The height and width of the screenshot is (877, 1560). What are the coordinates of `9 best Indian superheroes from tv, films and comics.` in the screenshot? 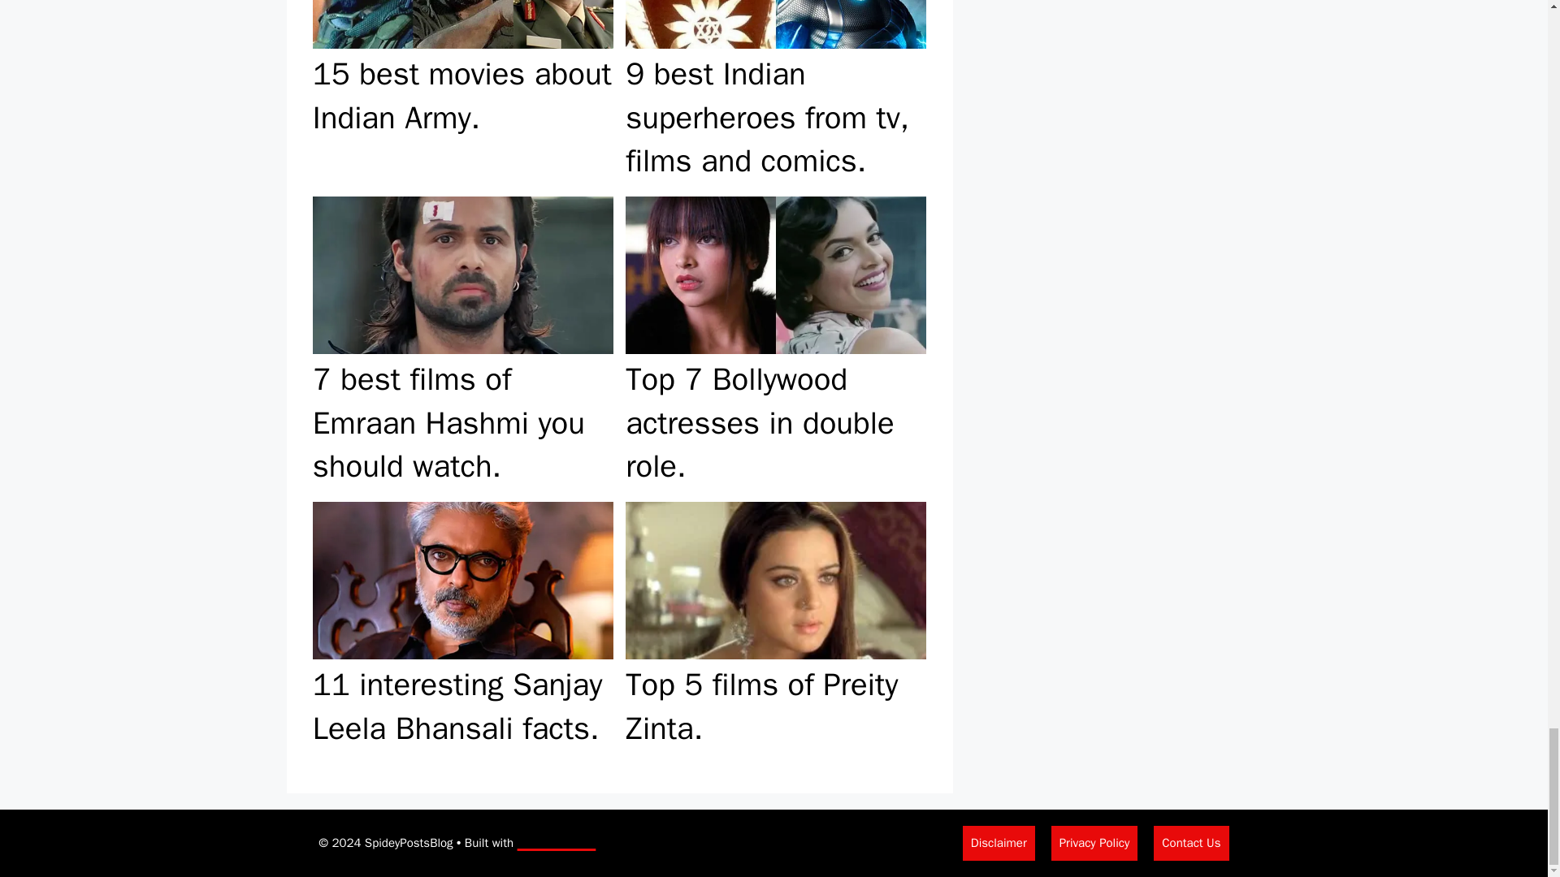 It's located at (775, 95).